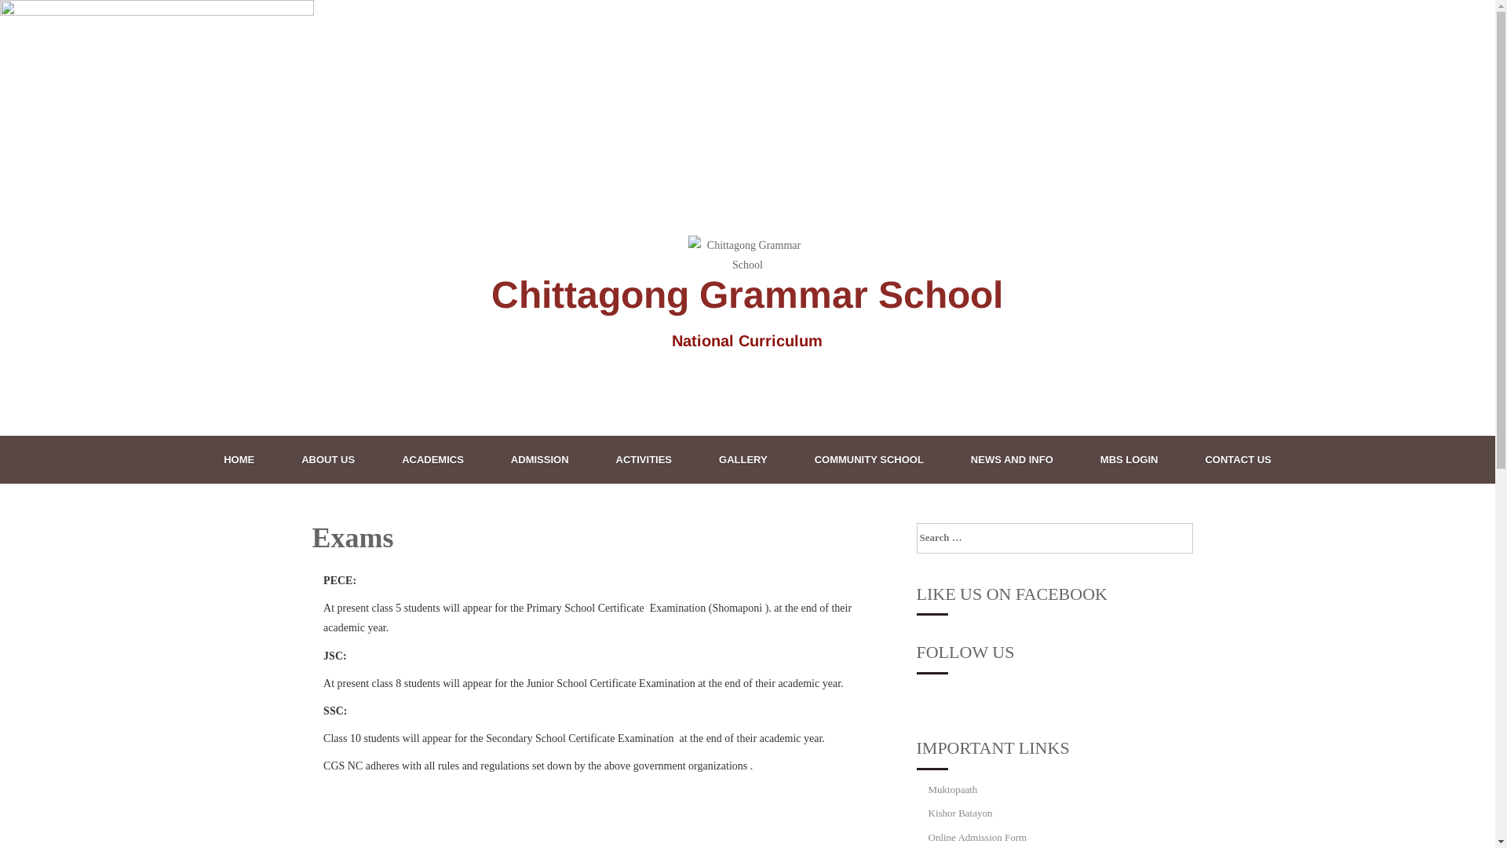  What do you see at coordinates (1013, 460) in the screenshot?
I see `NEWS AND INFO` at bounding box center [1013, 460].